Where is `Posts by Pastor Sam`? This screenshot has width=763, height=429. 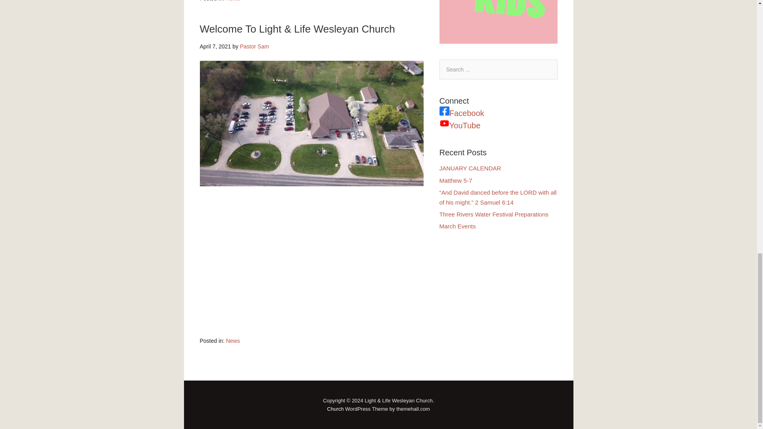
Posts by Pastor Sam is located at coordinates (254, 46).